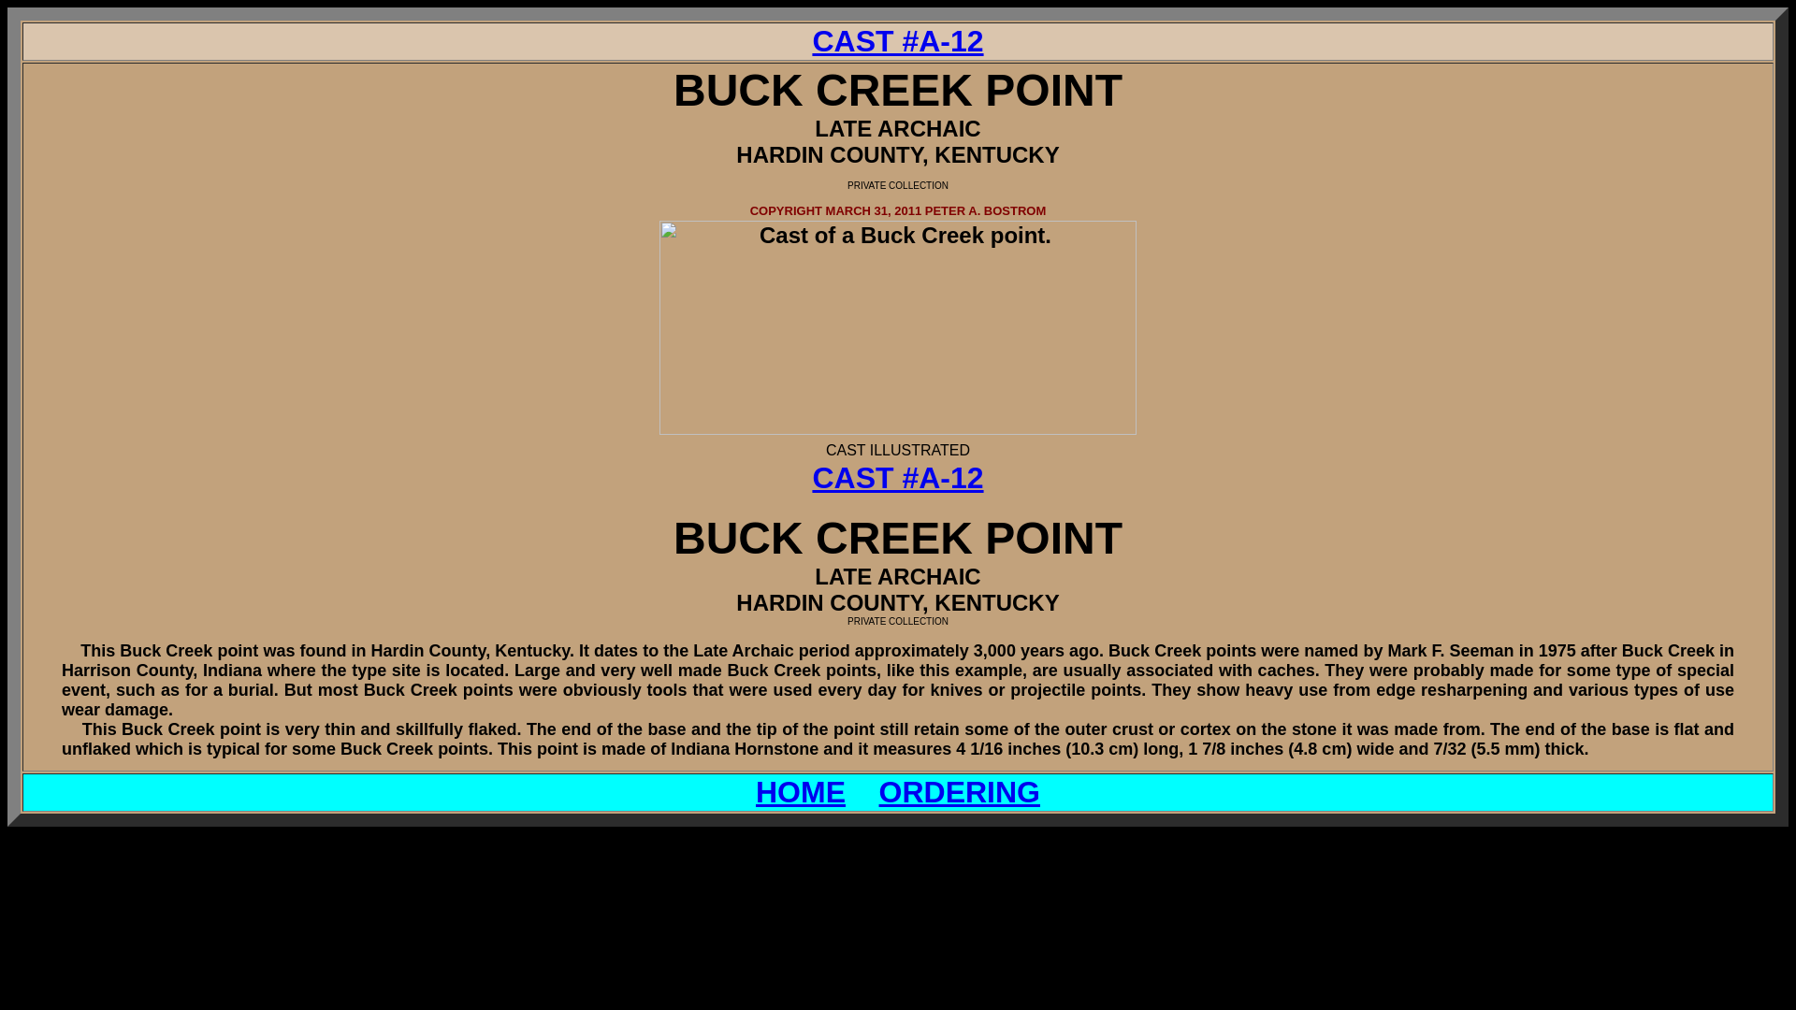  Describe the element at coordinates (801, 792) in the screenshot. I see `HOME` at that location.